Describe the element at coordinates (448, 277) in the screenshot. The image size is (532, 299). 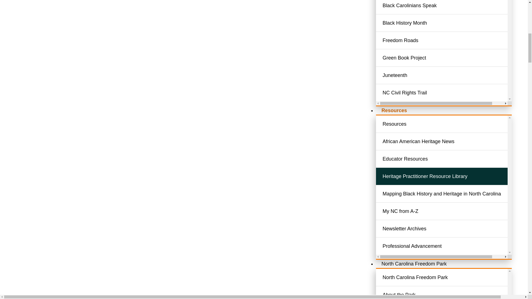
I see `North Carolina Freedom Park` at that location.